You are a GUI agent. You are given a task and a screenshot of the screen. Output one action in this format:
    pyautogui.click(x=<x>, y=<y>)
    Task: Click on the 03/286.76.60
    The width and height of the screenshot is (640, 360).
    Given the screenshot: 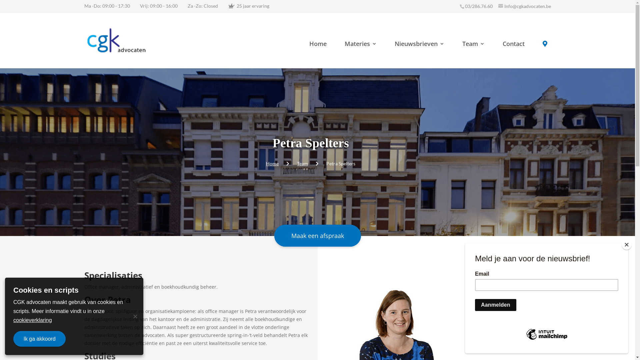 What is the action you would take?
    pyautogui.click(x=479, y=6)
    